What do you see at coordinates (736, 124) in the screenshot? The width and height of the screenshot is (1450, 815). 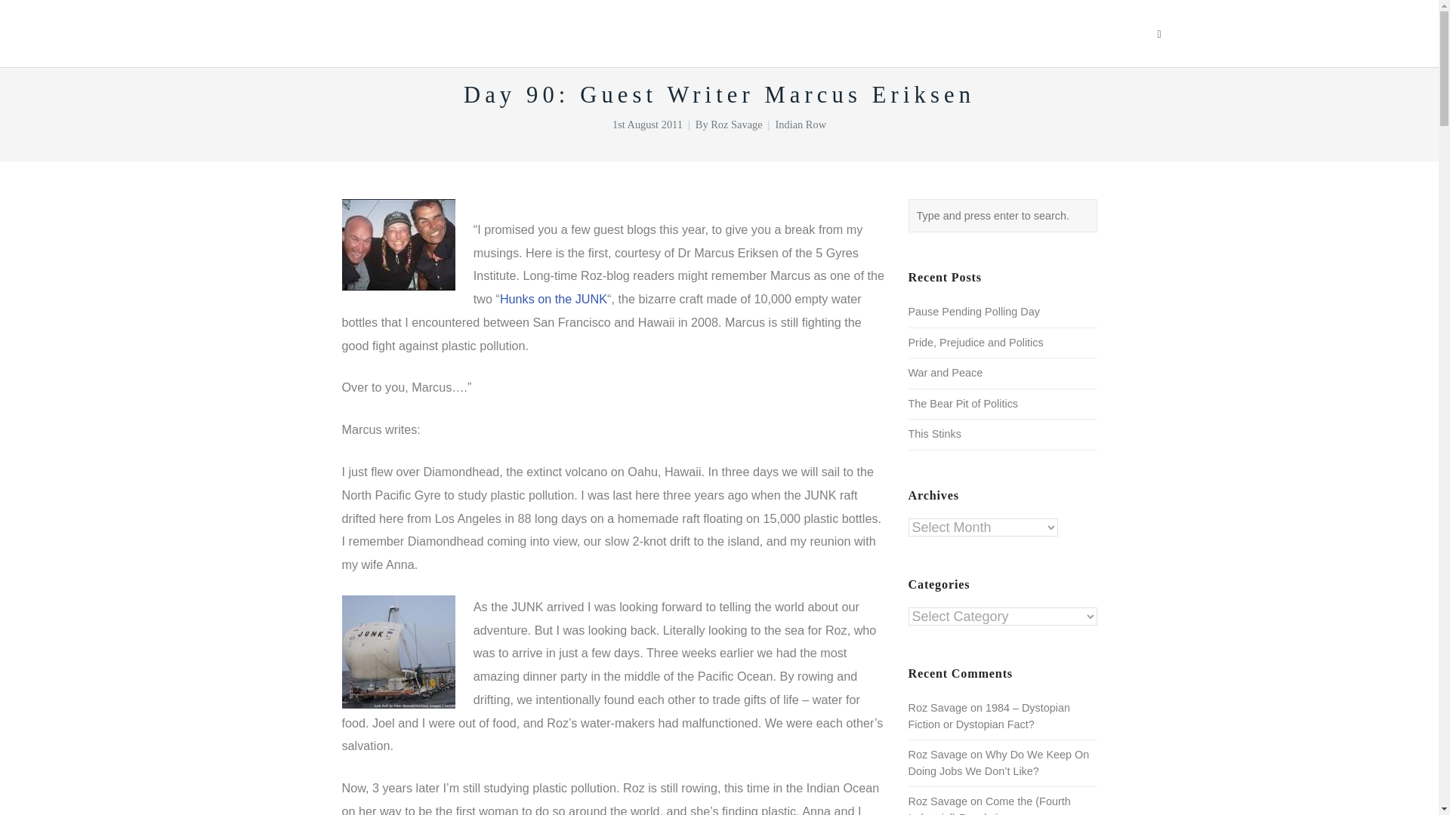 I see `Roz Savage` at bounding box center [736, 124].